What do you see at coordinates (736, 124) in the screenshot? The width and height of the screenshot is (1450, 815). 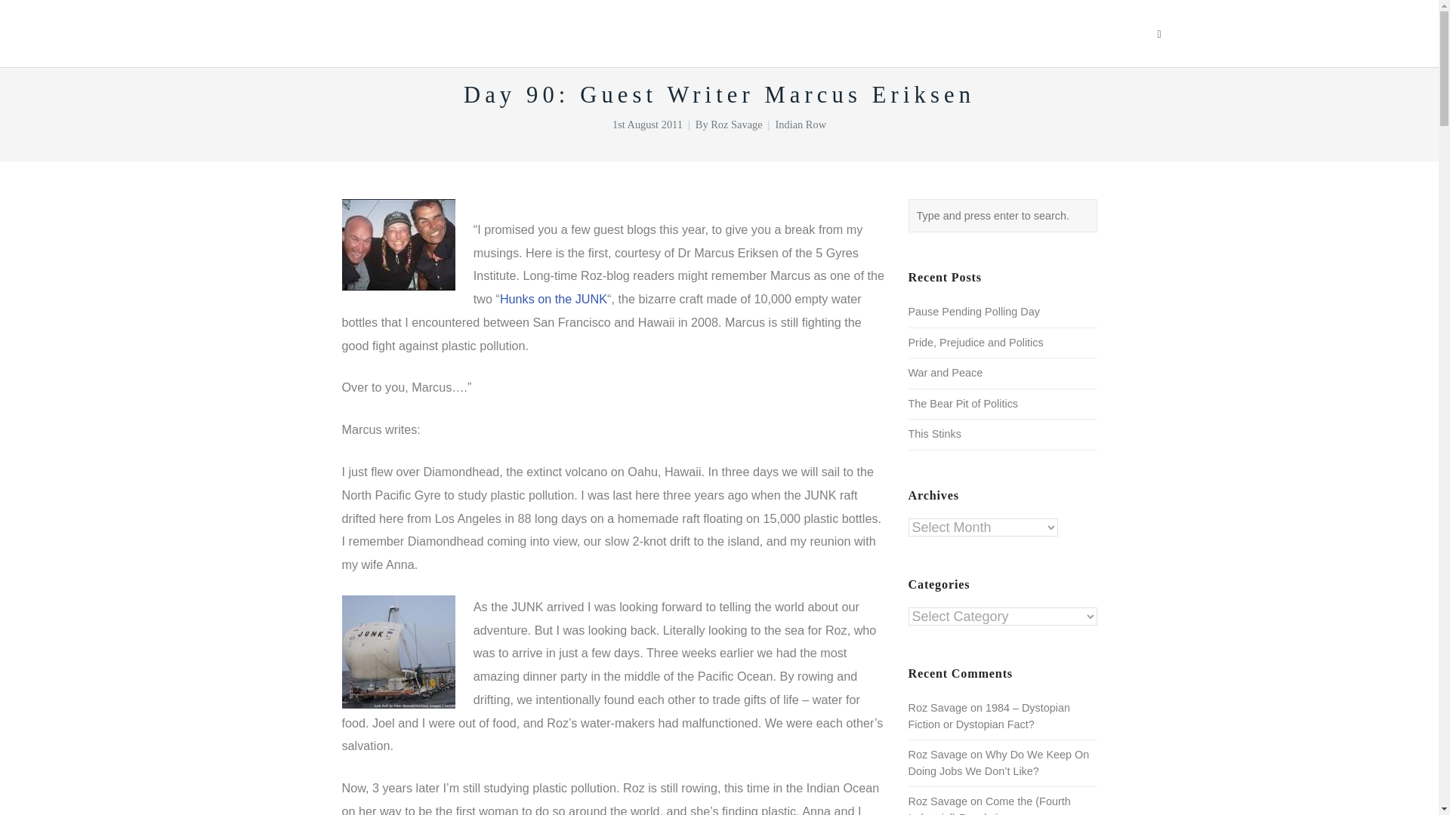 I see `Roz Savage` at bounding box center [736, 124].